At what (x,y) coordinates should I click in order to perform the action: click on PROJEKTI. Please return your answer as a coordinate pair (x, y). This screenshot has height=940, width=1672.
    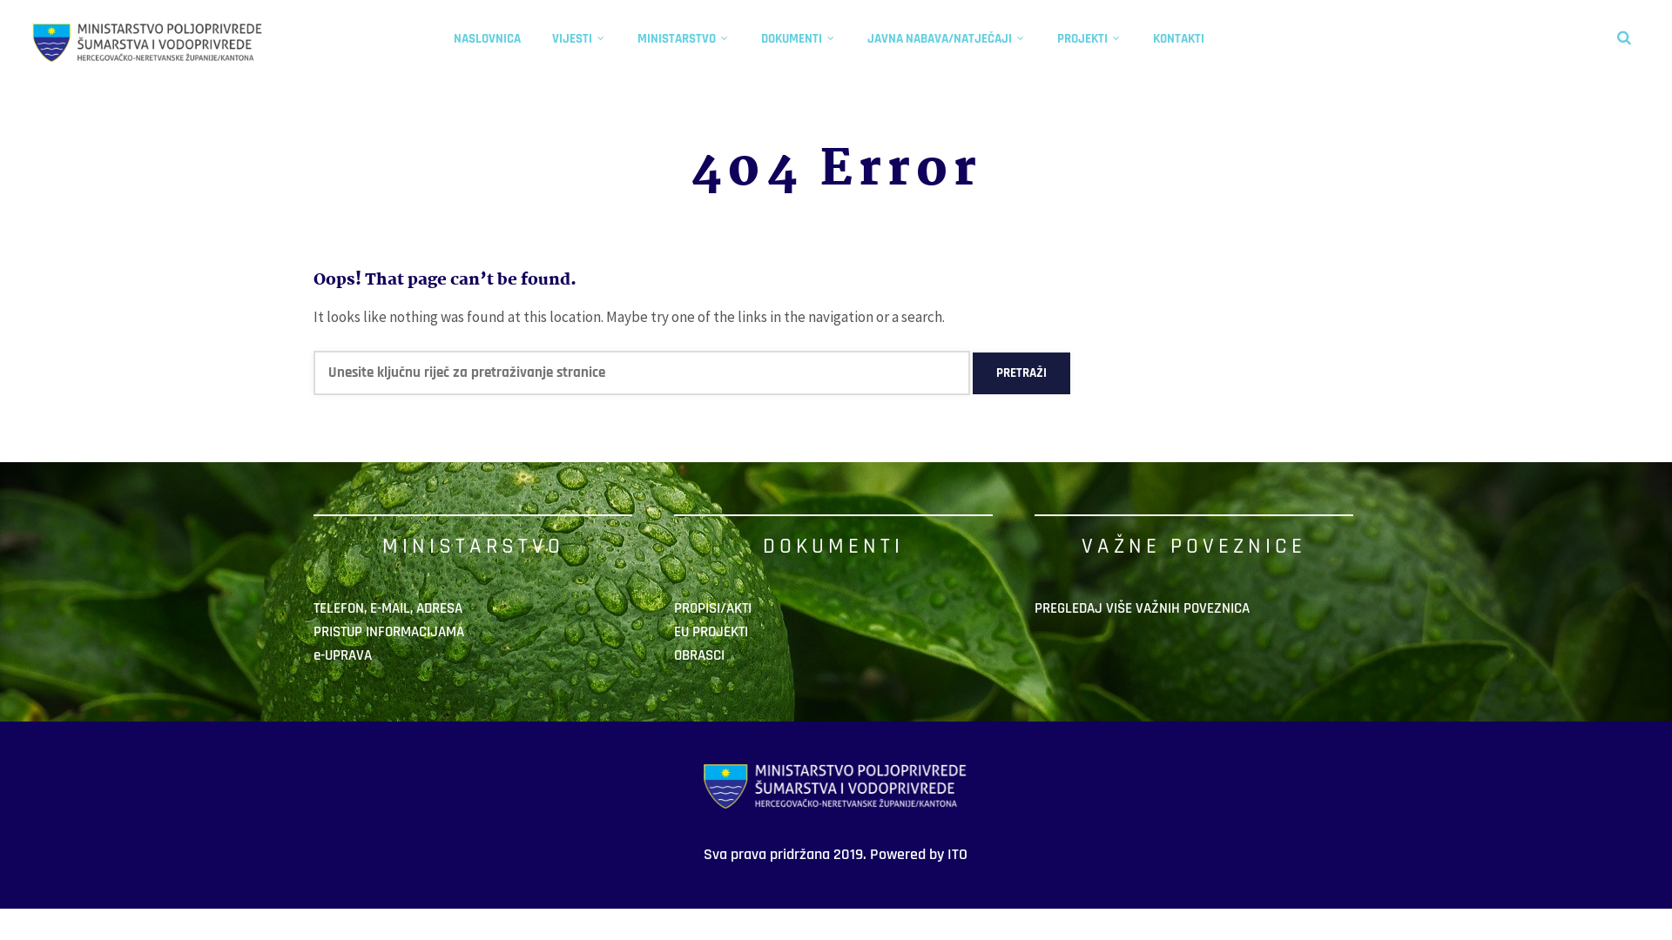
    Looking at the image, I should click on (1089, 38).